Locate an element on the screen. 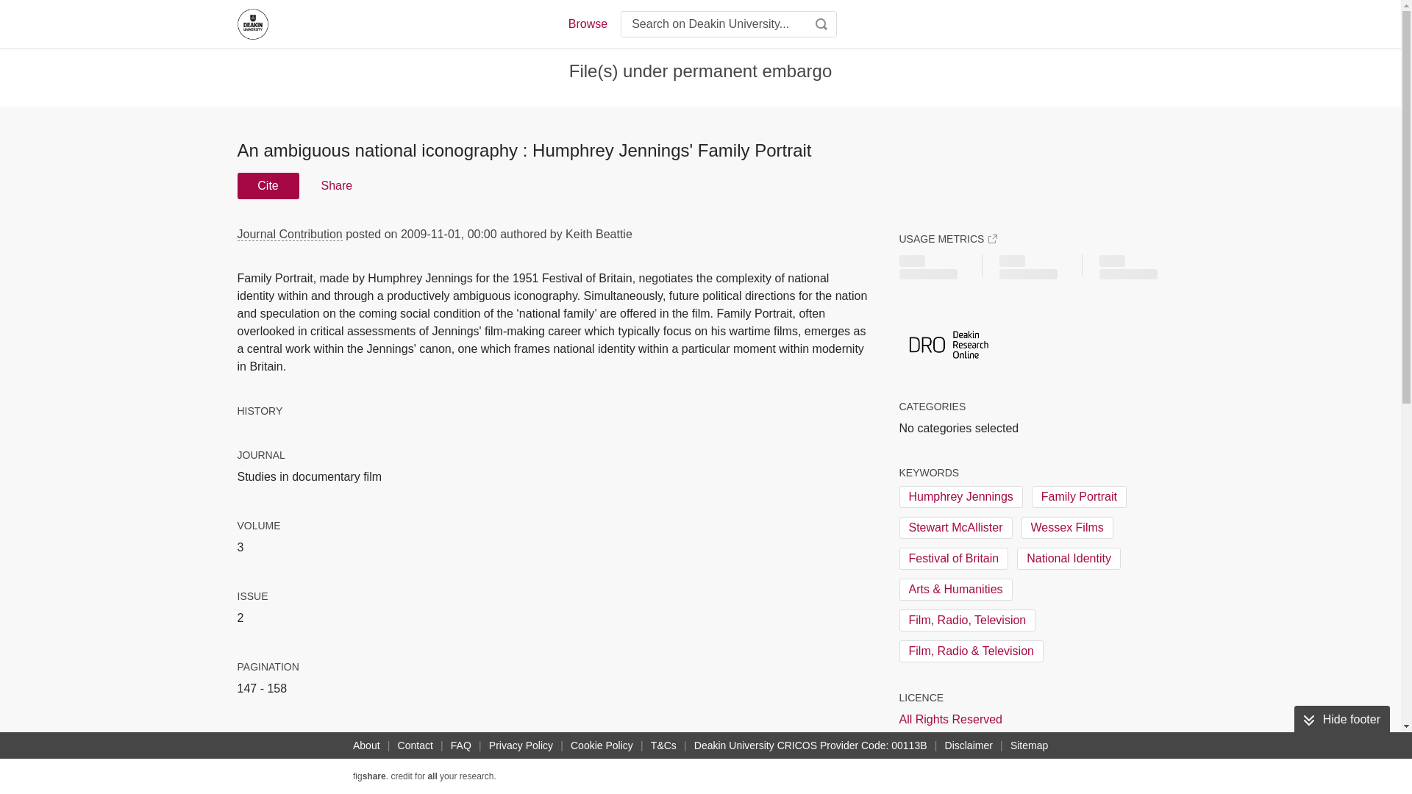 This screenshot has width=1412, height=794. Privacy Policy is located at coordinates (521, 745).